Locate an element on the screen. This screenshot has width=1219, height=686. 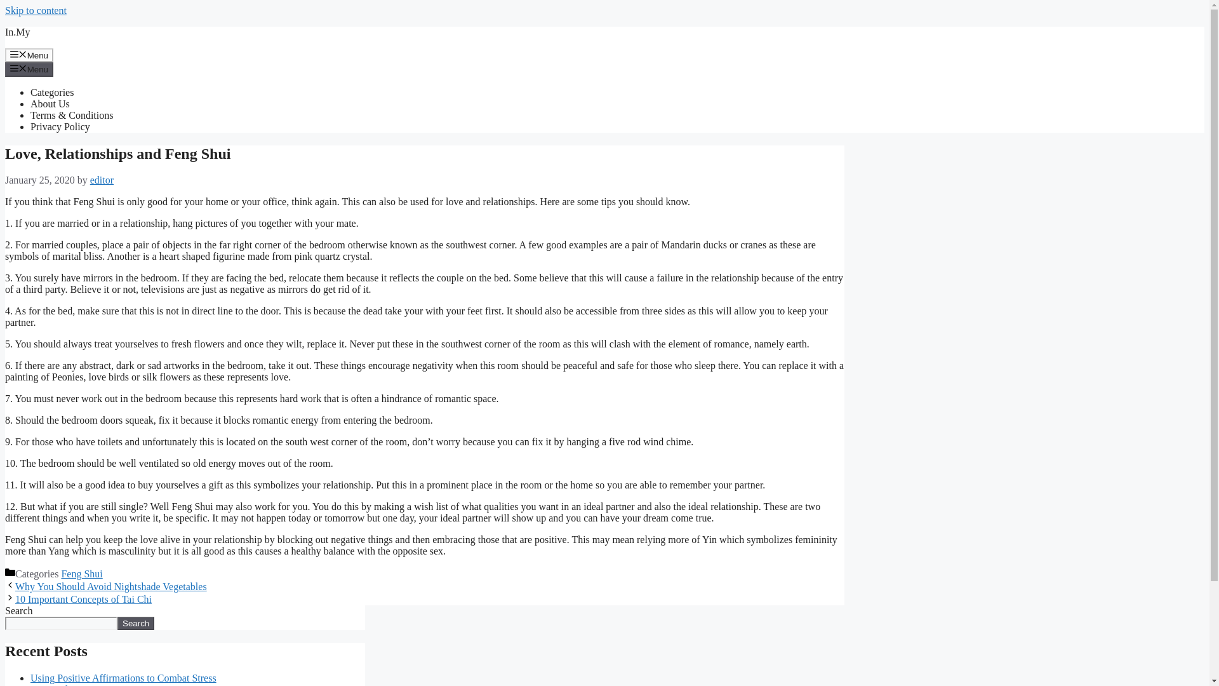
AI Development is located at coordinates (65, 685).